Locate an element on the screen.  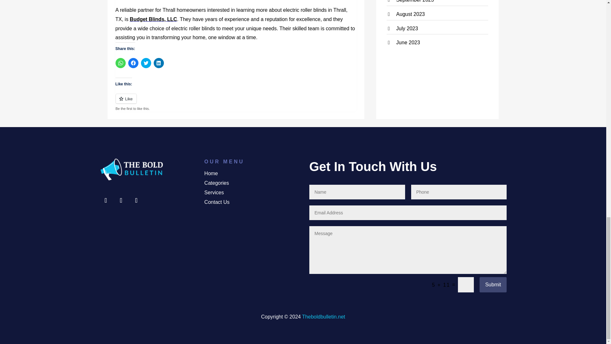
Like or Reblog is located at coordinates (235, 102).